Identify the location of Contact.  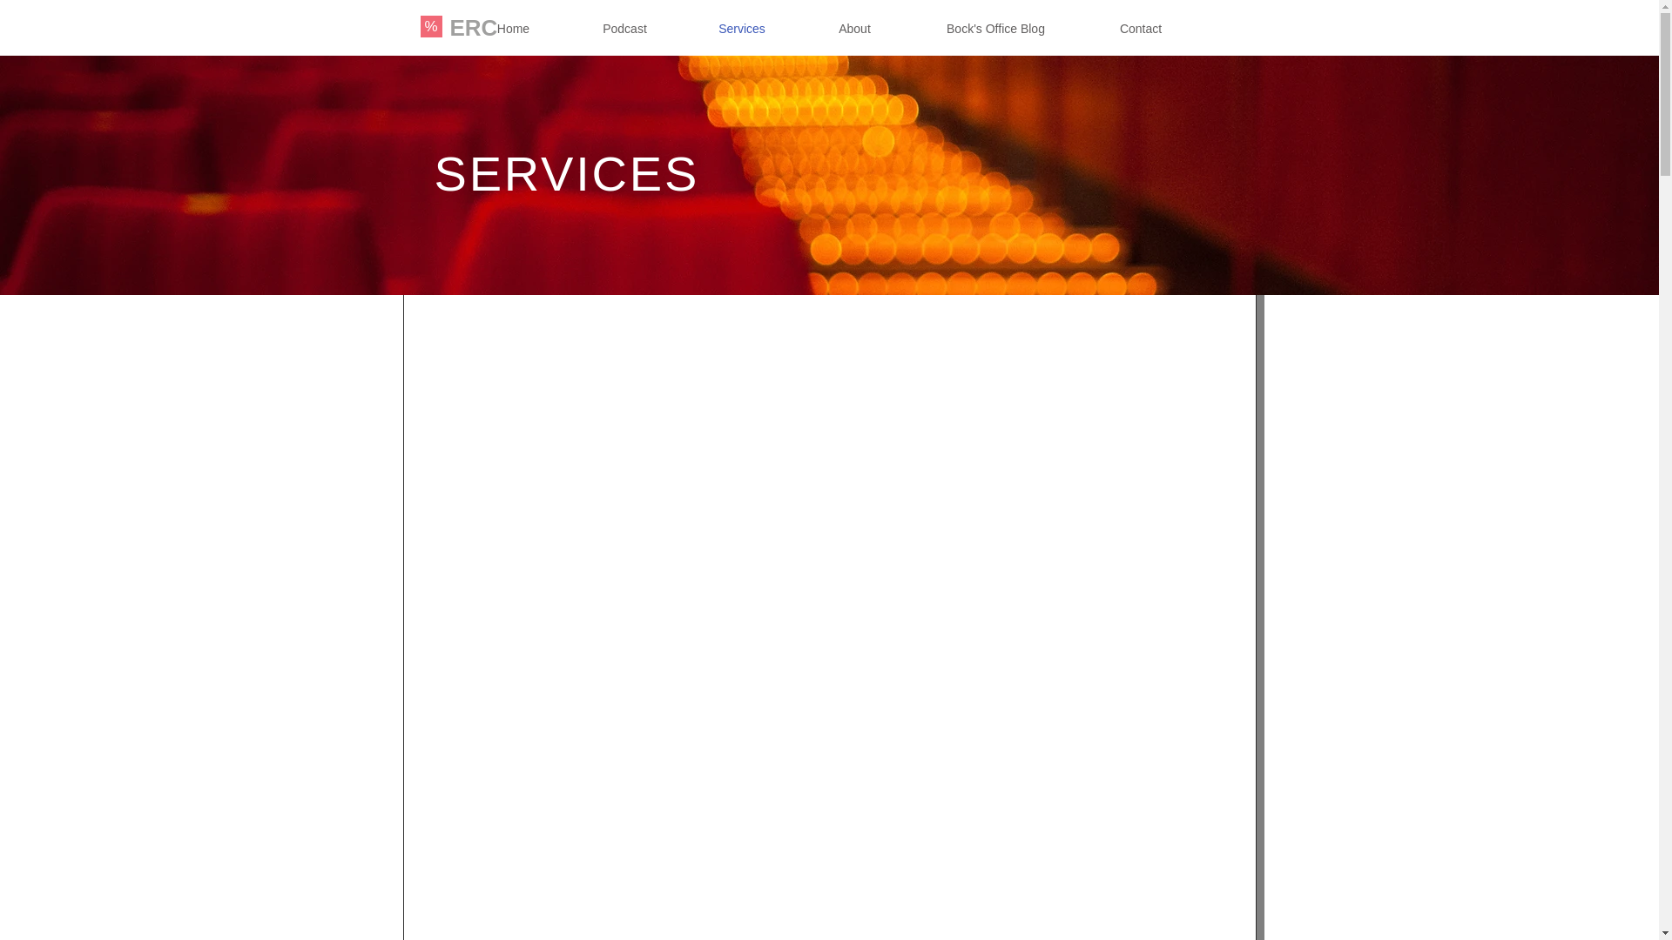
(1141, 30).